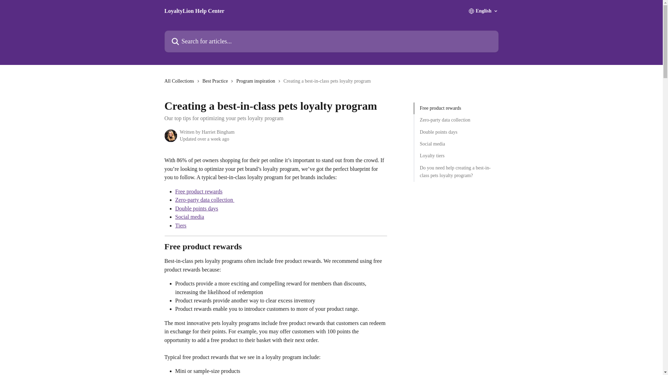  I want to click on Best Practice, so click(216, 81).